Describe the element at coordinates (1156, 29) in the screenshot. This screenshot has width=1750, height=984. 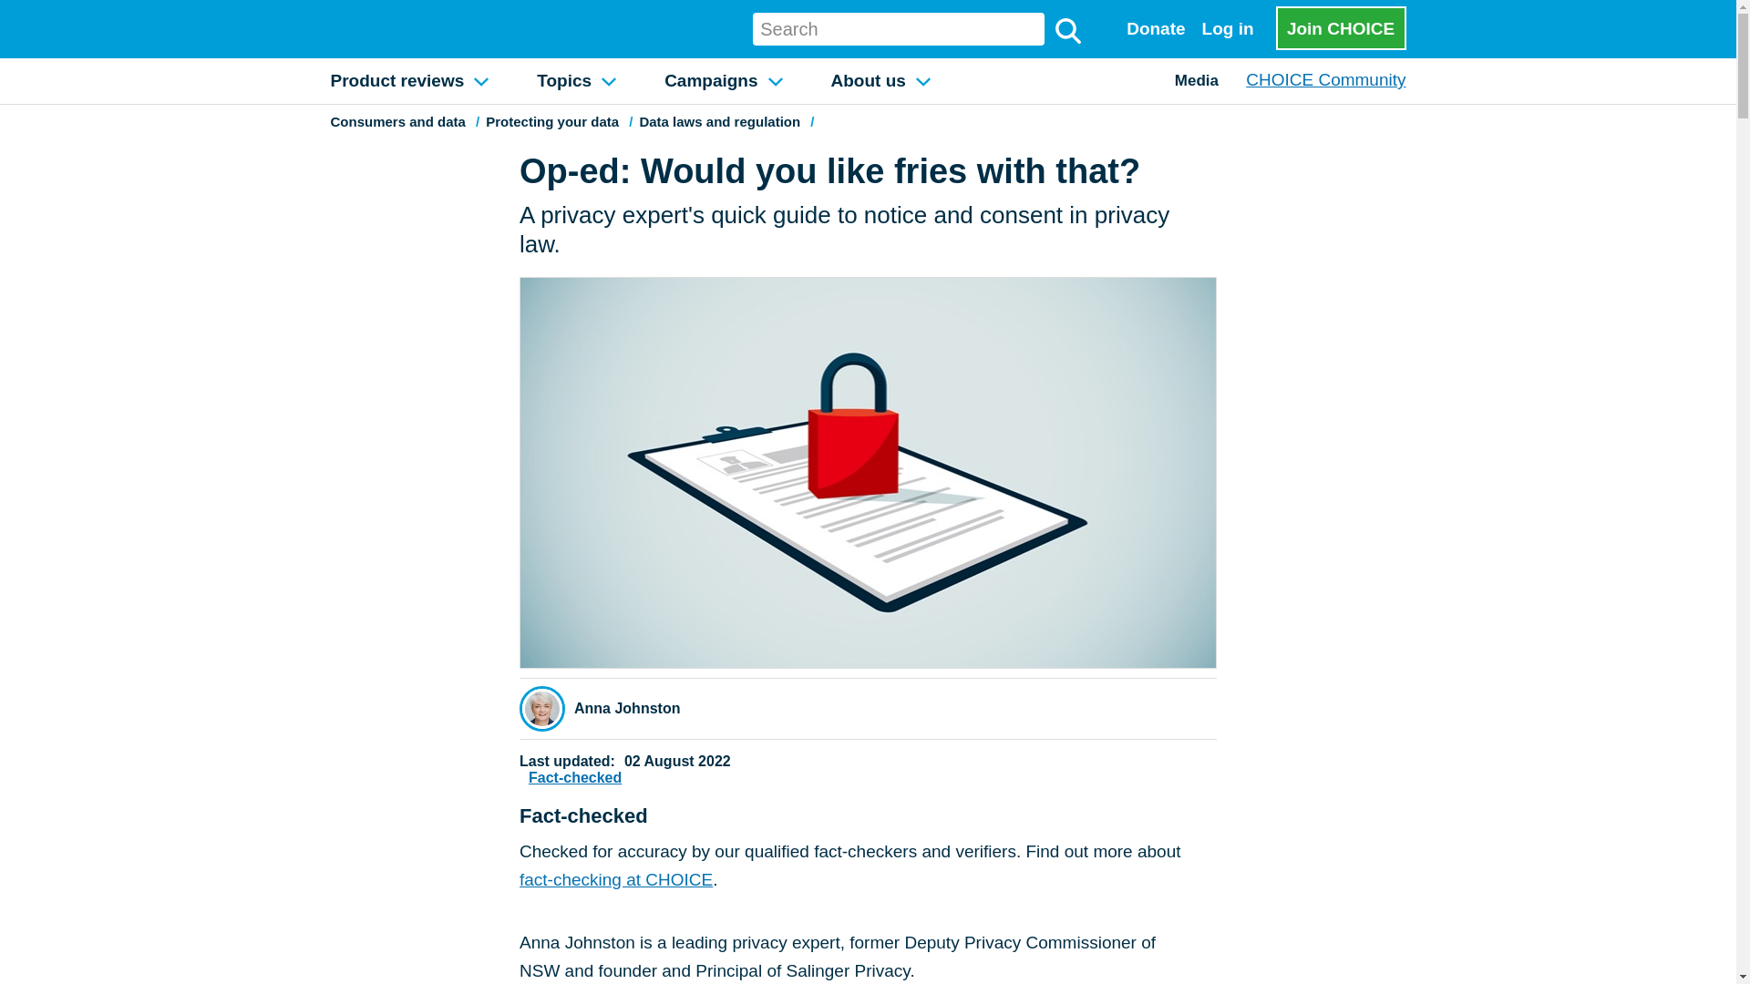
I see `Donate` at that location.